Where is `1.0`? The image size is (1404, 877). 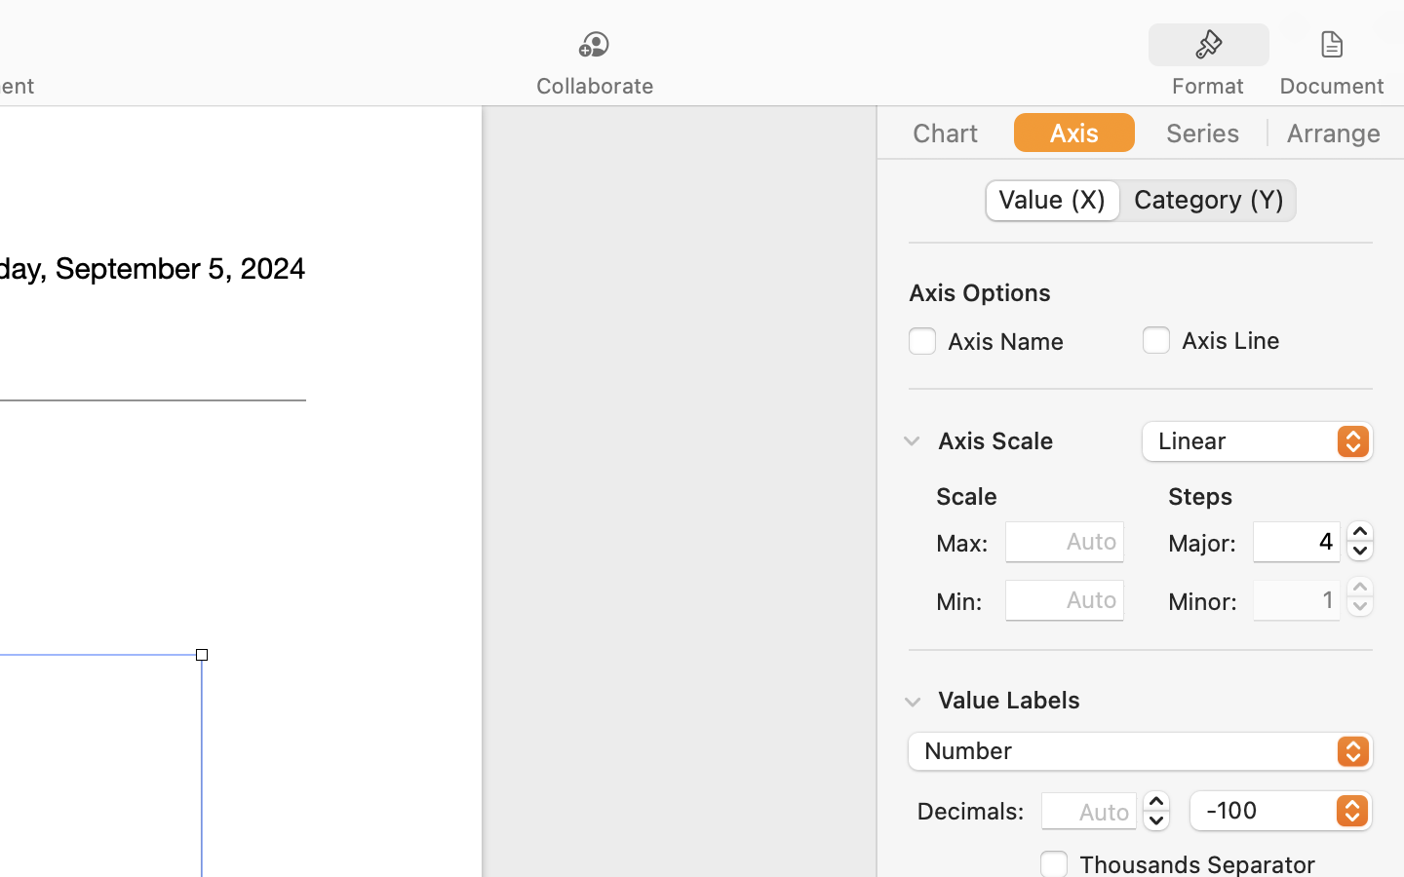
1.0 is located at coordinates (1360, 596).